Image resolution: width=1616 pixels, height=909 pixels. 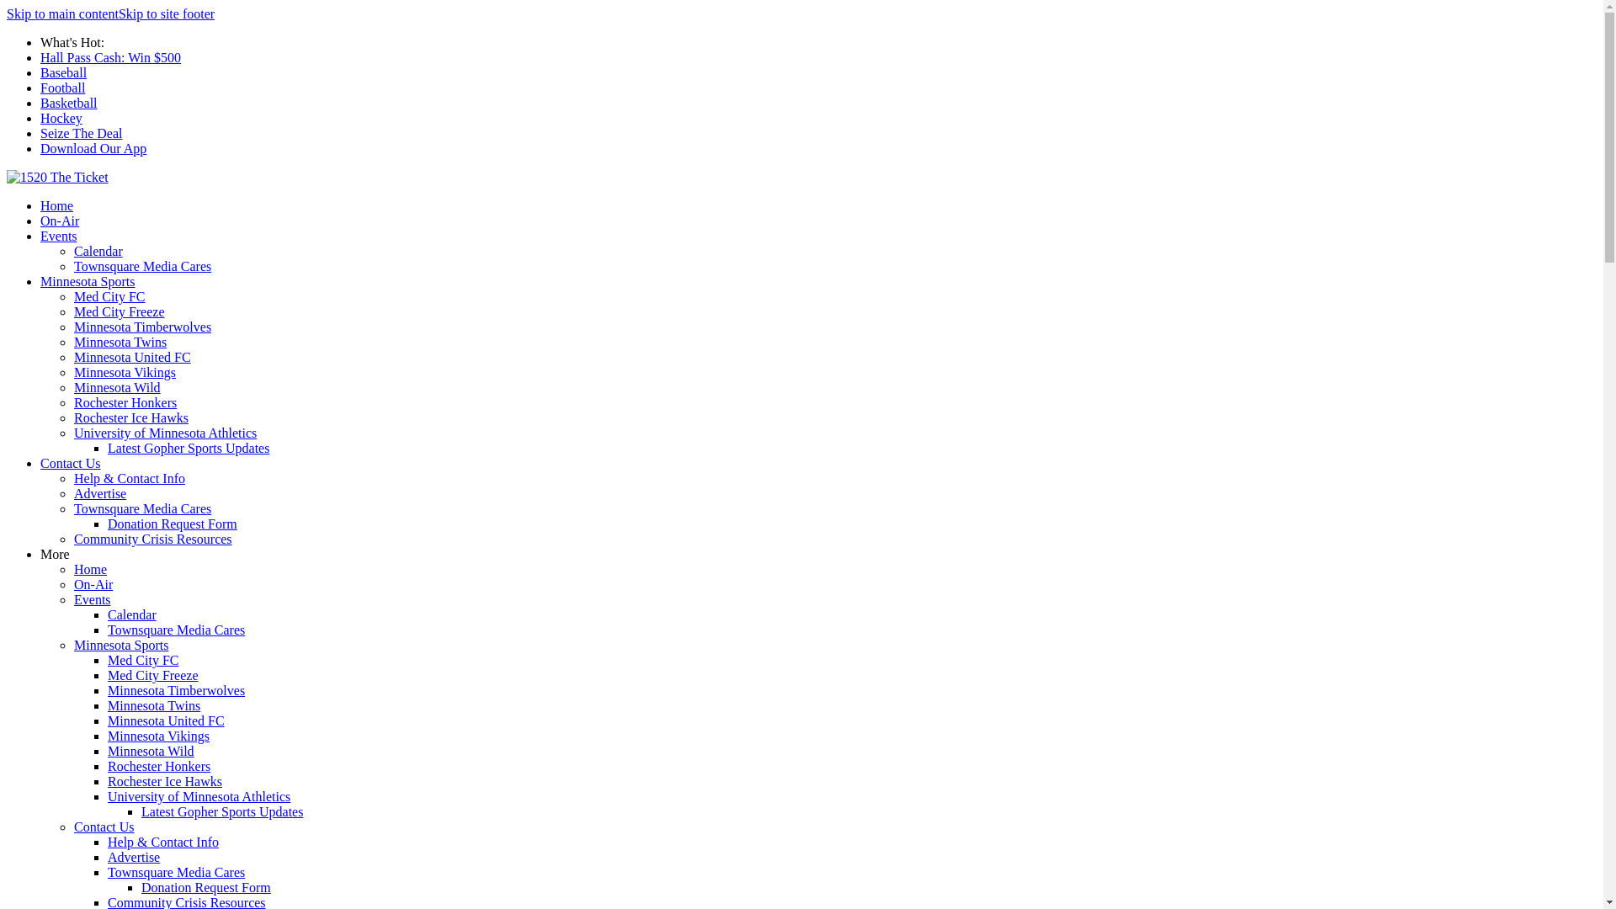 I want to click on Download Our App, so click(x=93, y=148).